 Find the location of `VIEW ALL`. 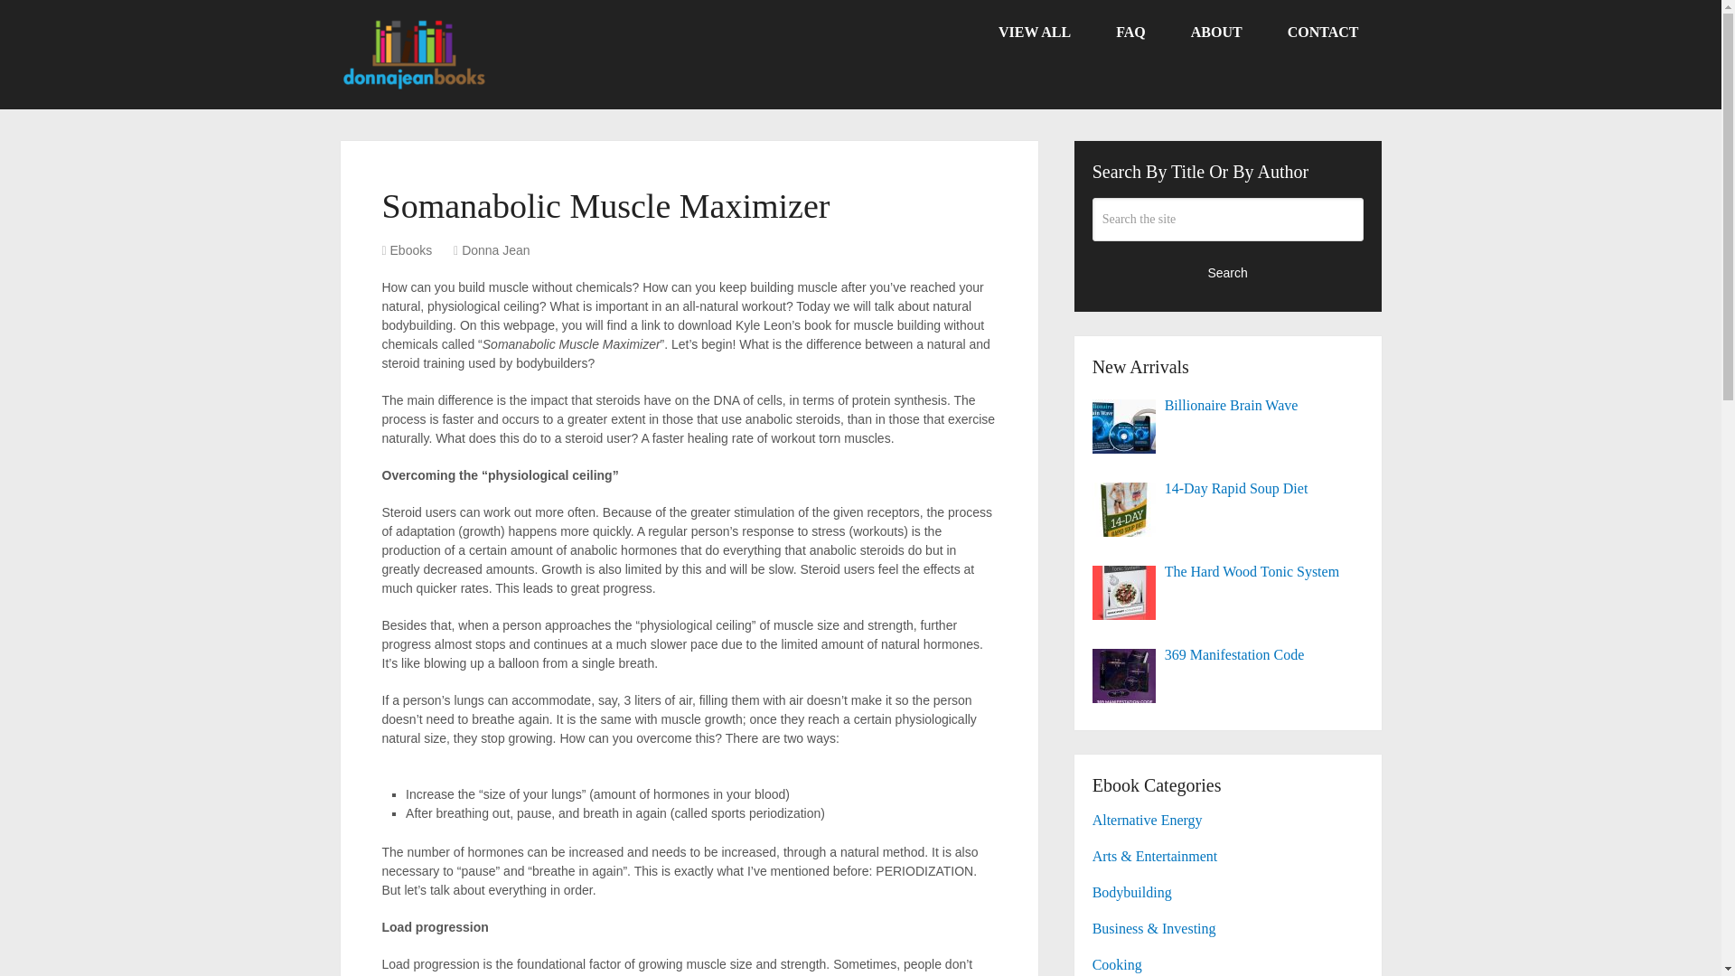

VIEW ALL is located at coordinates (1034, 33).